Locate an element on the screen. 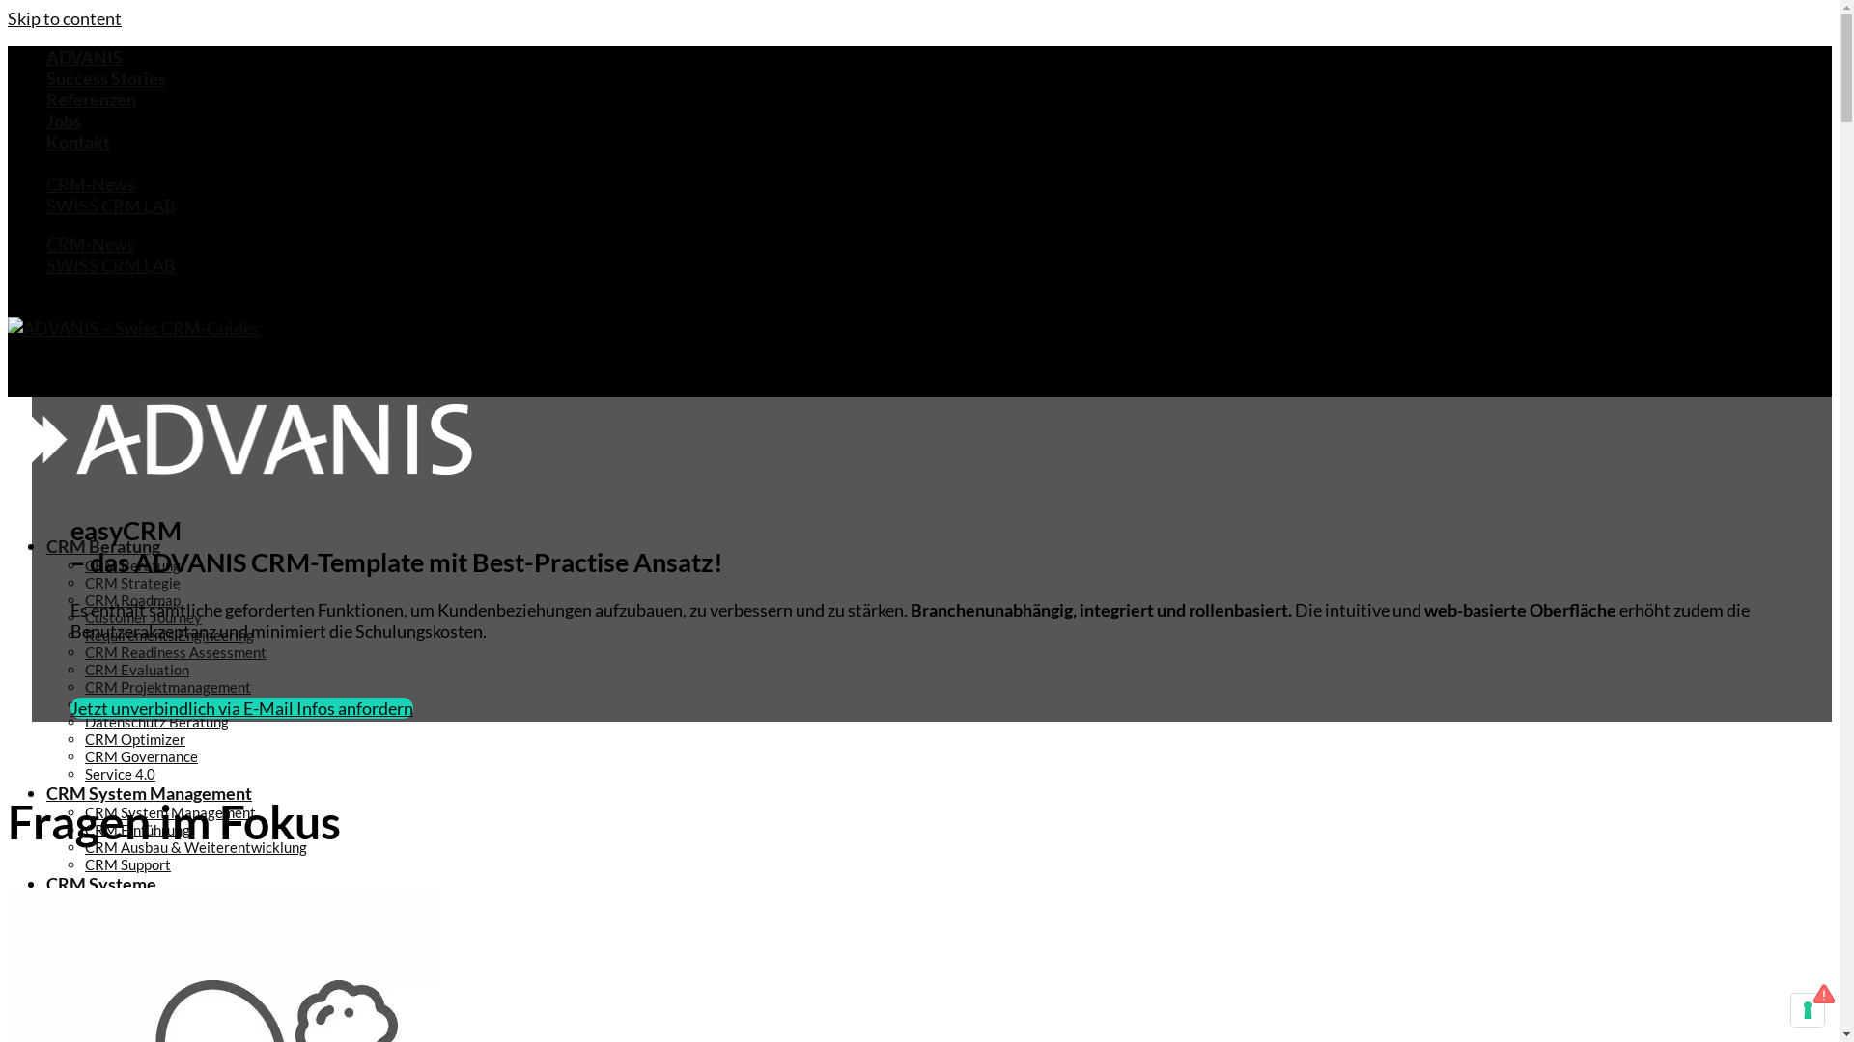 The width and height of the screenshot is (1854, 1042). CRM Readiness Assessment is located at coordinates (176, 652).